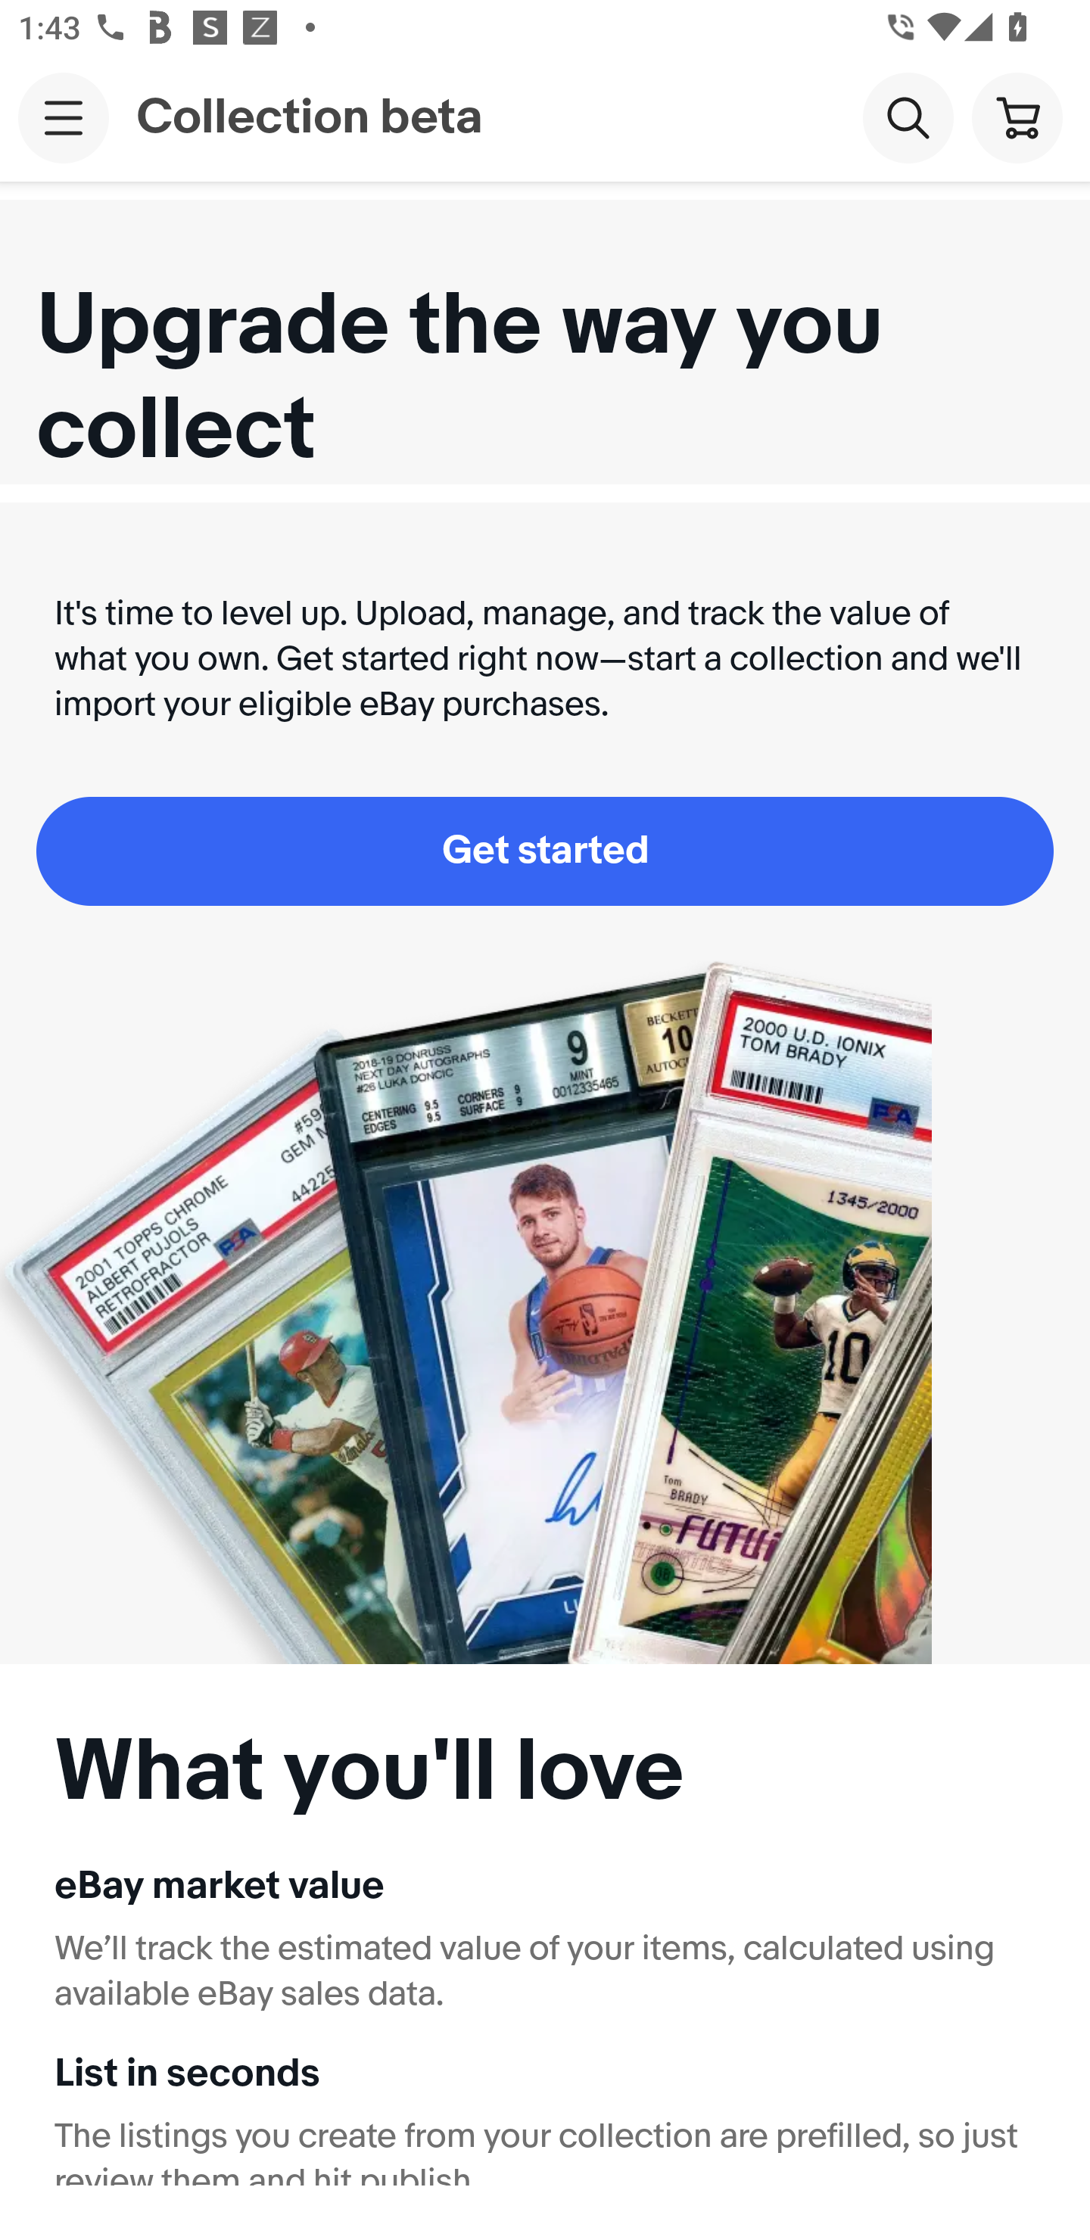 The image size is (1090, 2240). I want to click on Cart button shopping cart, so click(1017, 117).